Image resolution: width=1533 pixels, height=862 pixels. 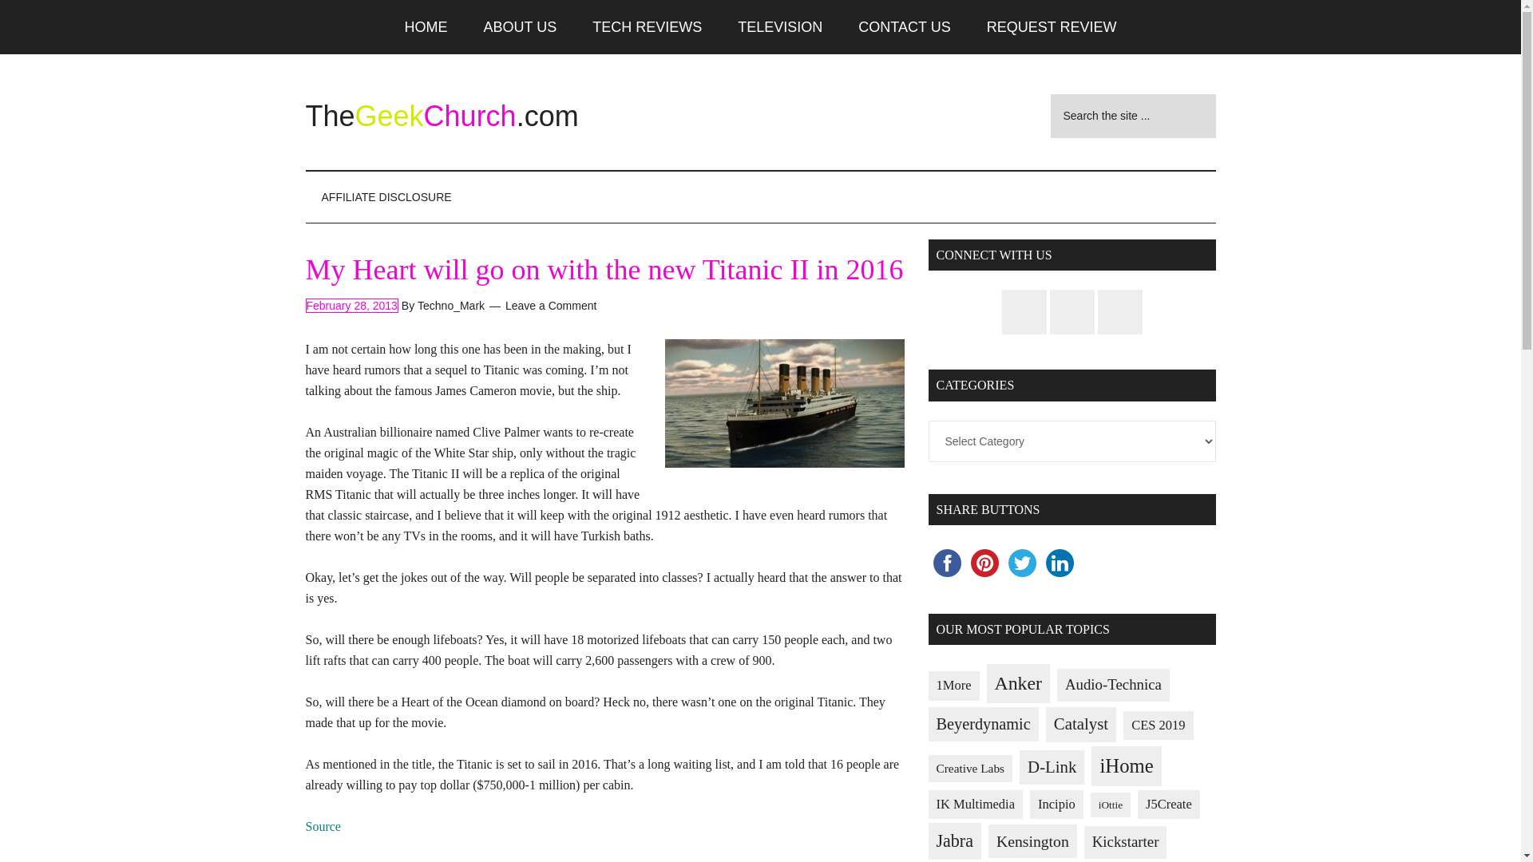 What do you see at coordinates (551, 305) in the screenshot?
I see `Leave a Comment` at bounding box center [551, 305].